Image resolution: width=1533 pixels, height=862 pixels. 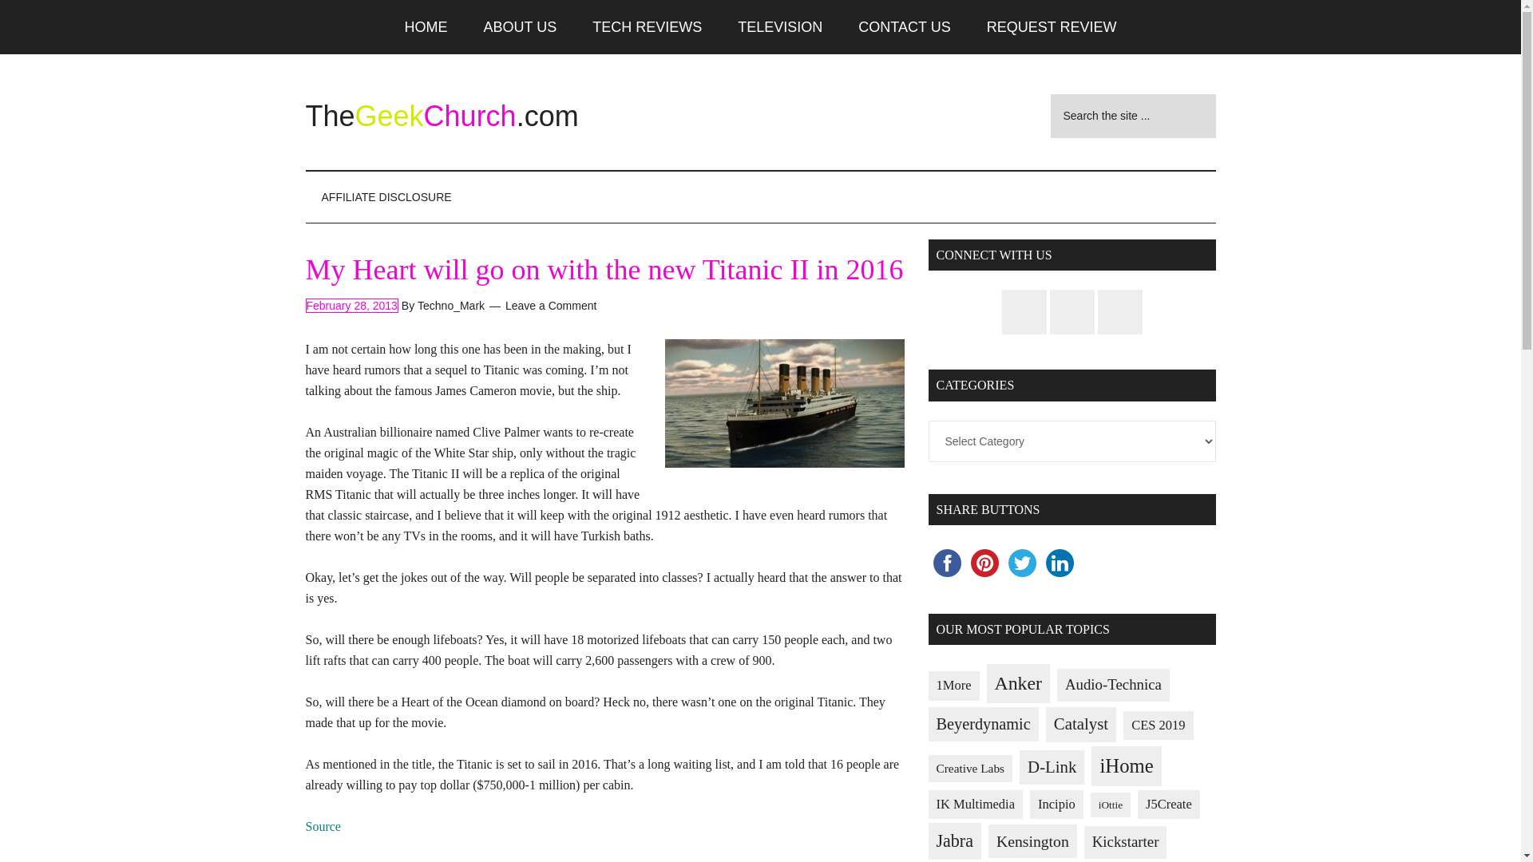 What do you see at coordinates (551, 305) in the screenshot?
I see `Leave a Comment` at bounding box center [551, 305].